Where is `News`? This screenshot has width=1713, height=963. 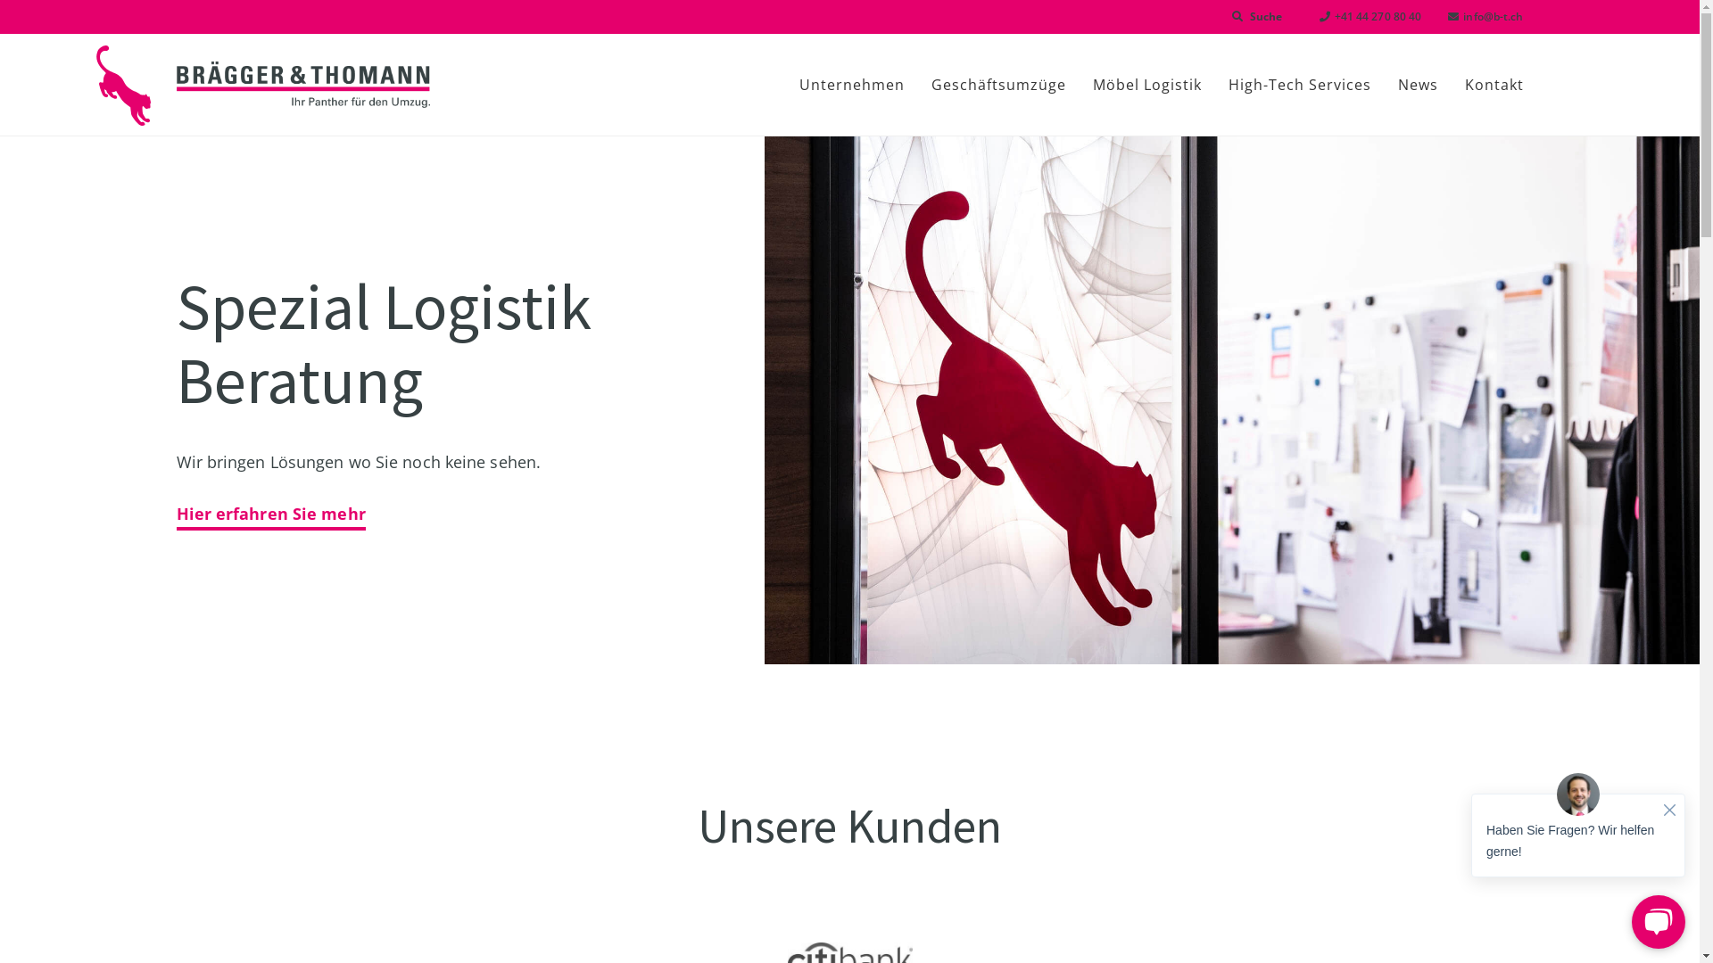 News is located at coordinates (1419, 85).